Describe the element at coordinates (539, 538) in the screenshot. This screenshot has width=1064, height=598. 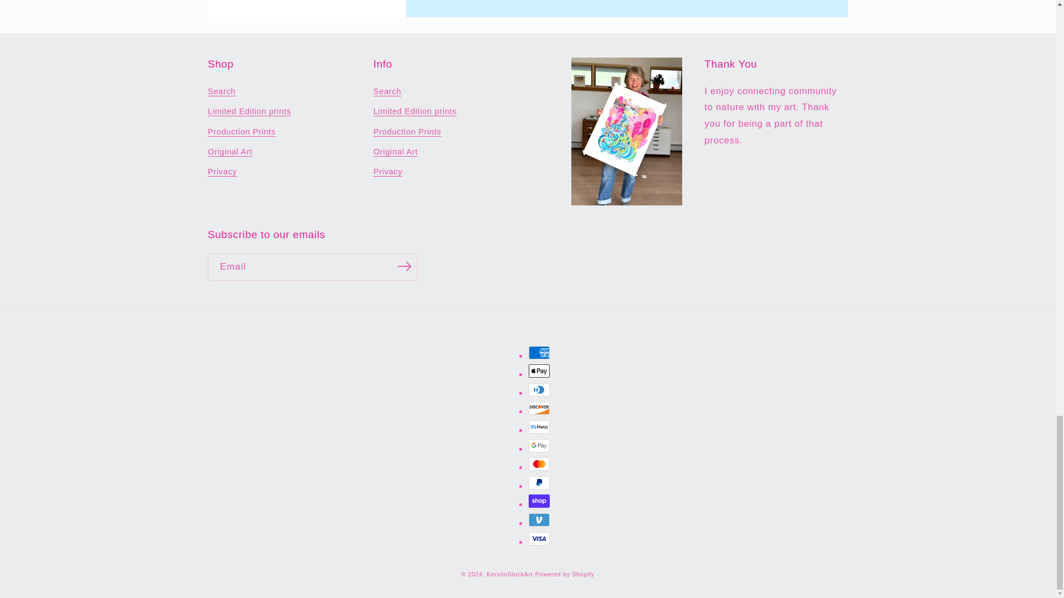
I see `Visa` at that location.